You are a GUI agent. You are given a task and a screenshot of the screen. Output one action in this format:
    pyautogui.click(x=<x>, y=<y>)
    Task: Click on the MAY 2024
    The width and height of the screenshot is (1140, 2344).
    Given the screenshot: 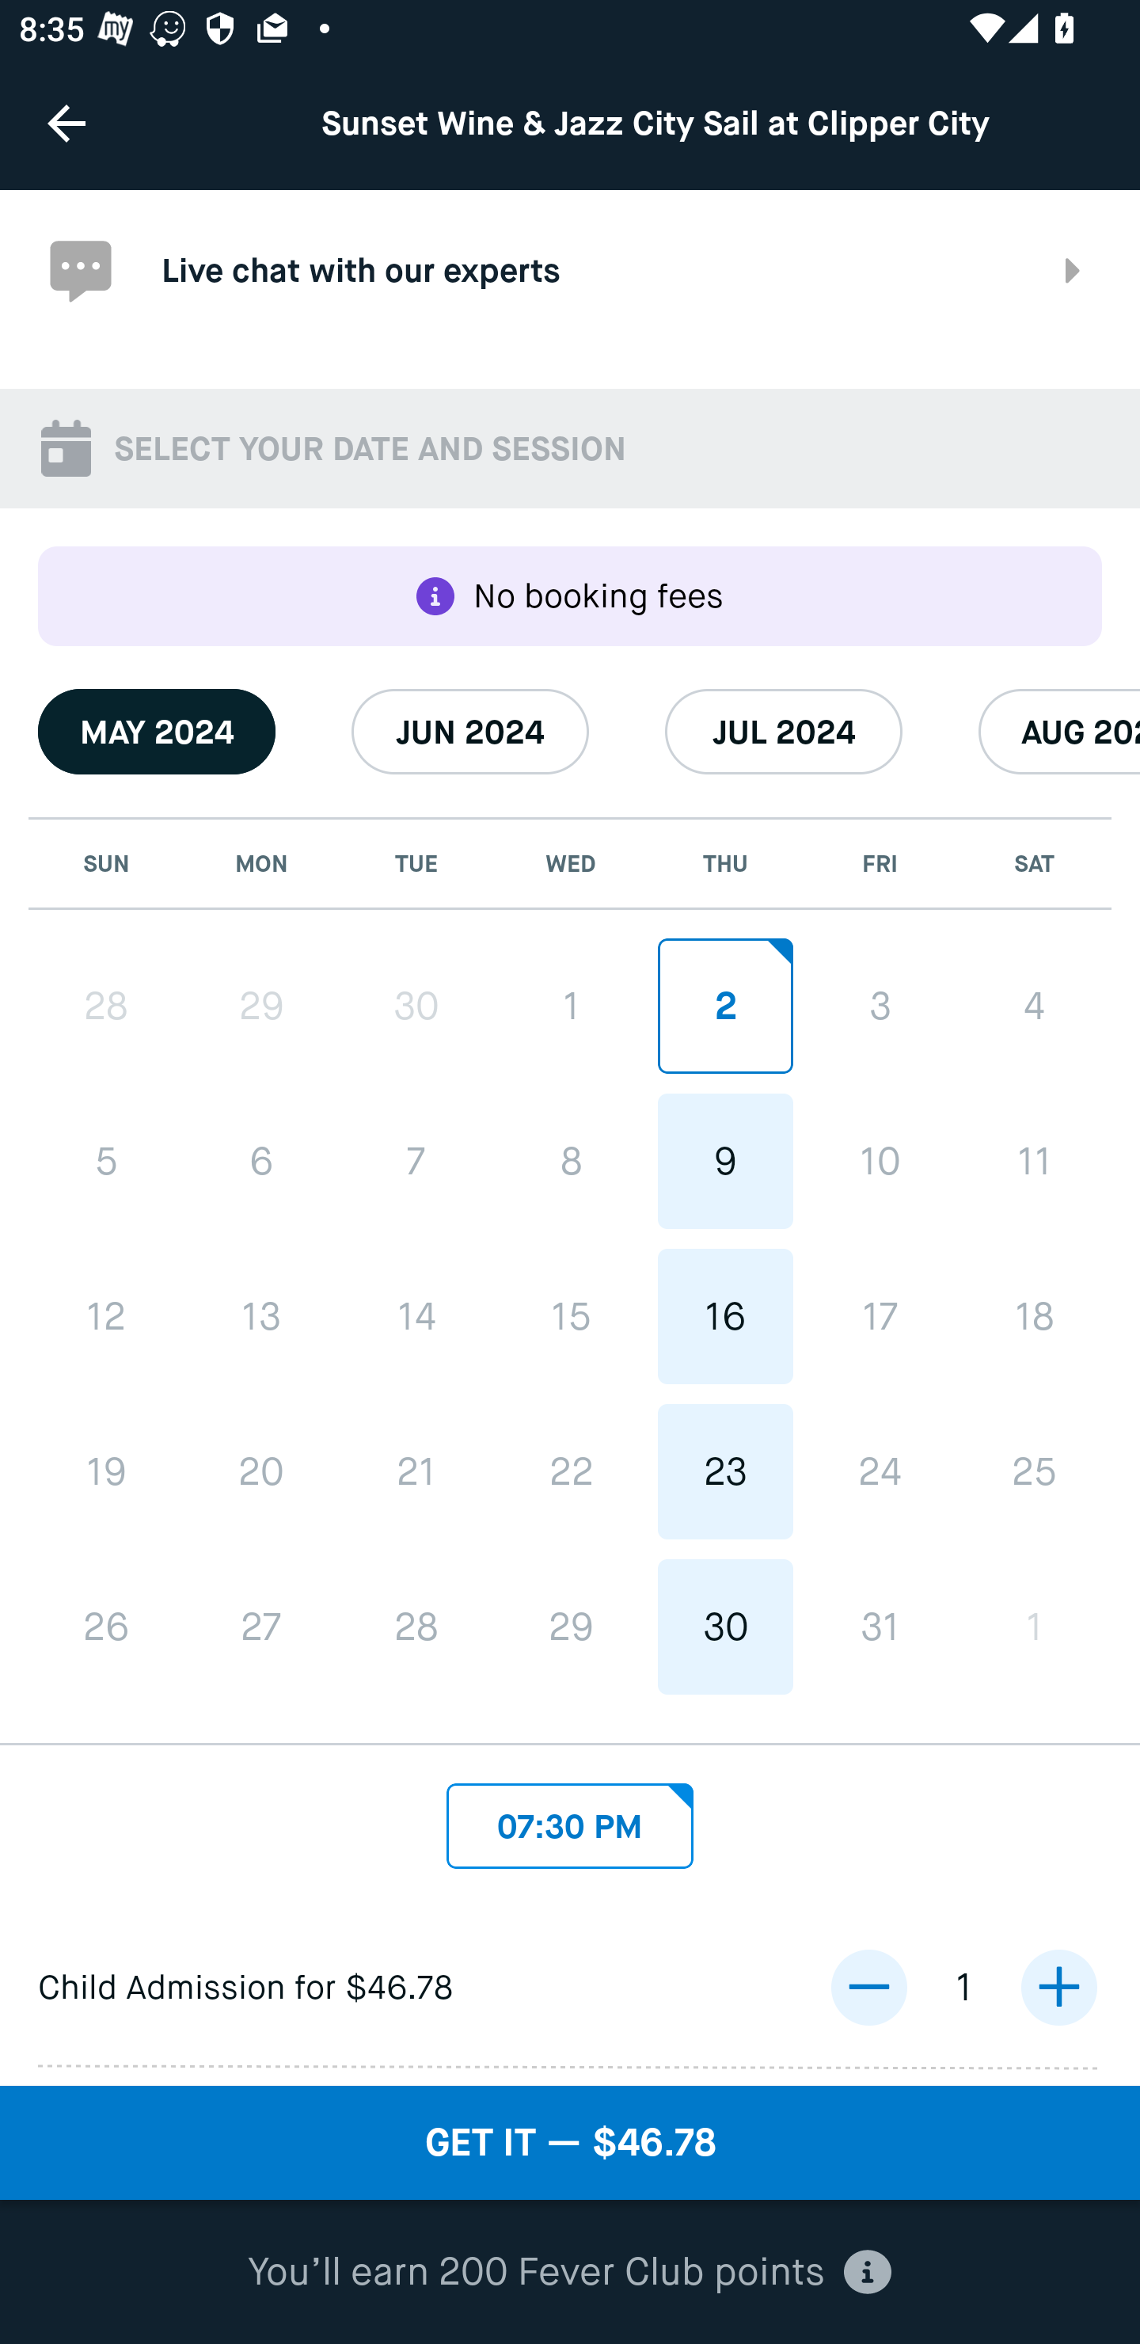 What is the action you would take?
    pyautogui.click(x=157, y=731)
    